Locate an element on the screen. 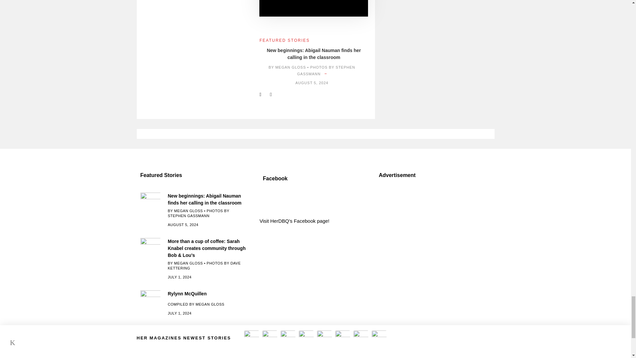 Image resolution: width=636 pixels, height=358 pixels. Abigail Nauman is located at coordinates (314, 8).